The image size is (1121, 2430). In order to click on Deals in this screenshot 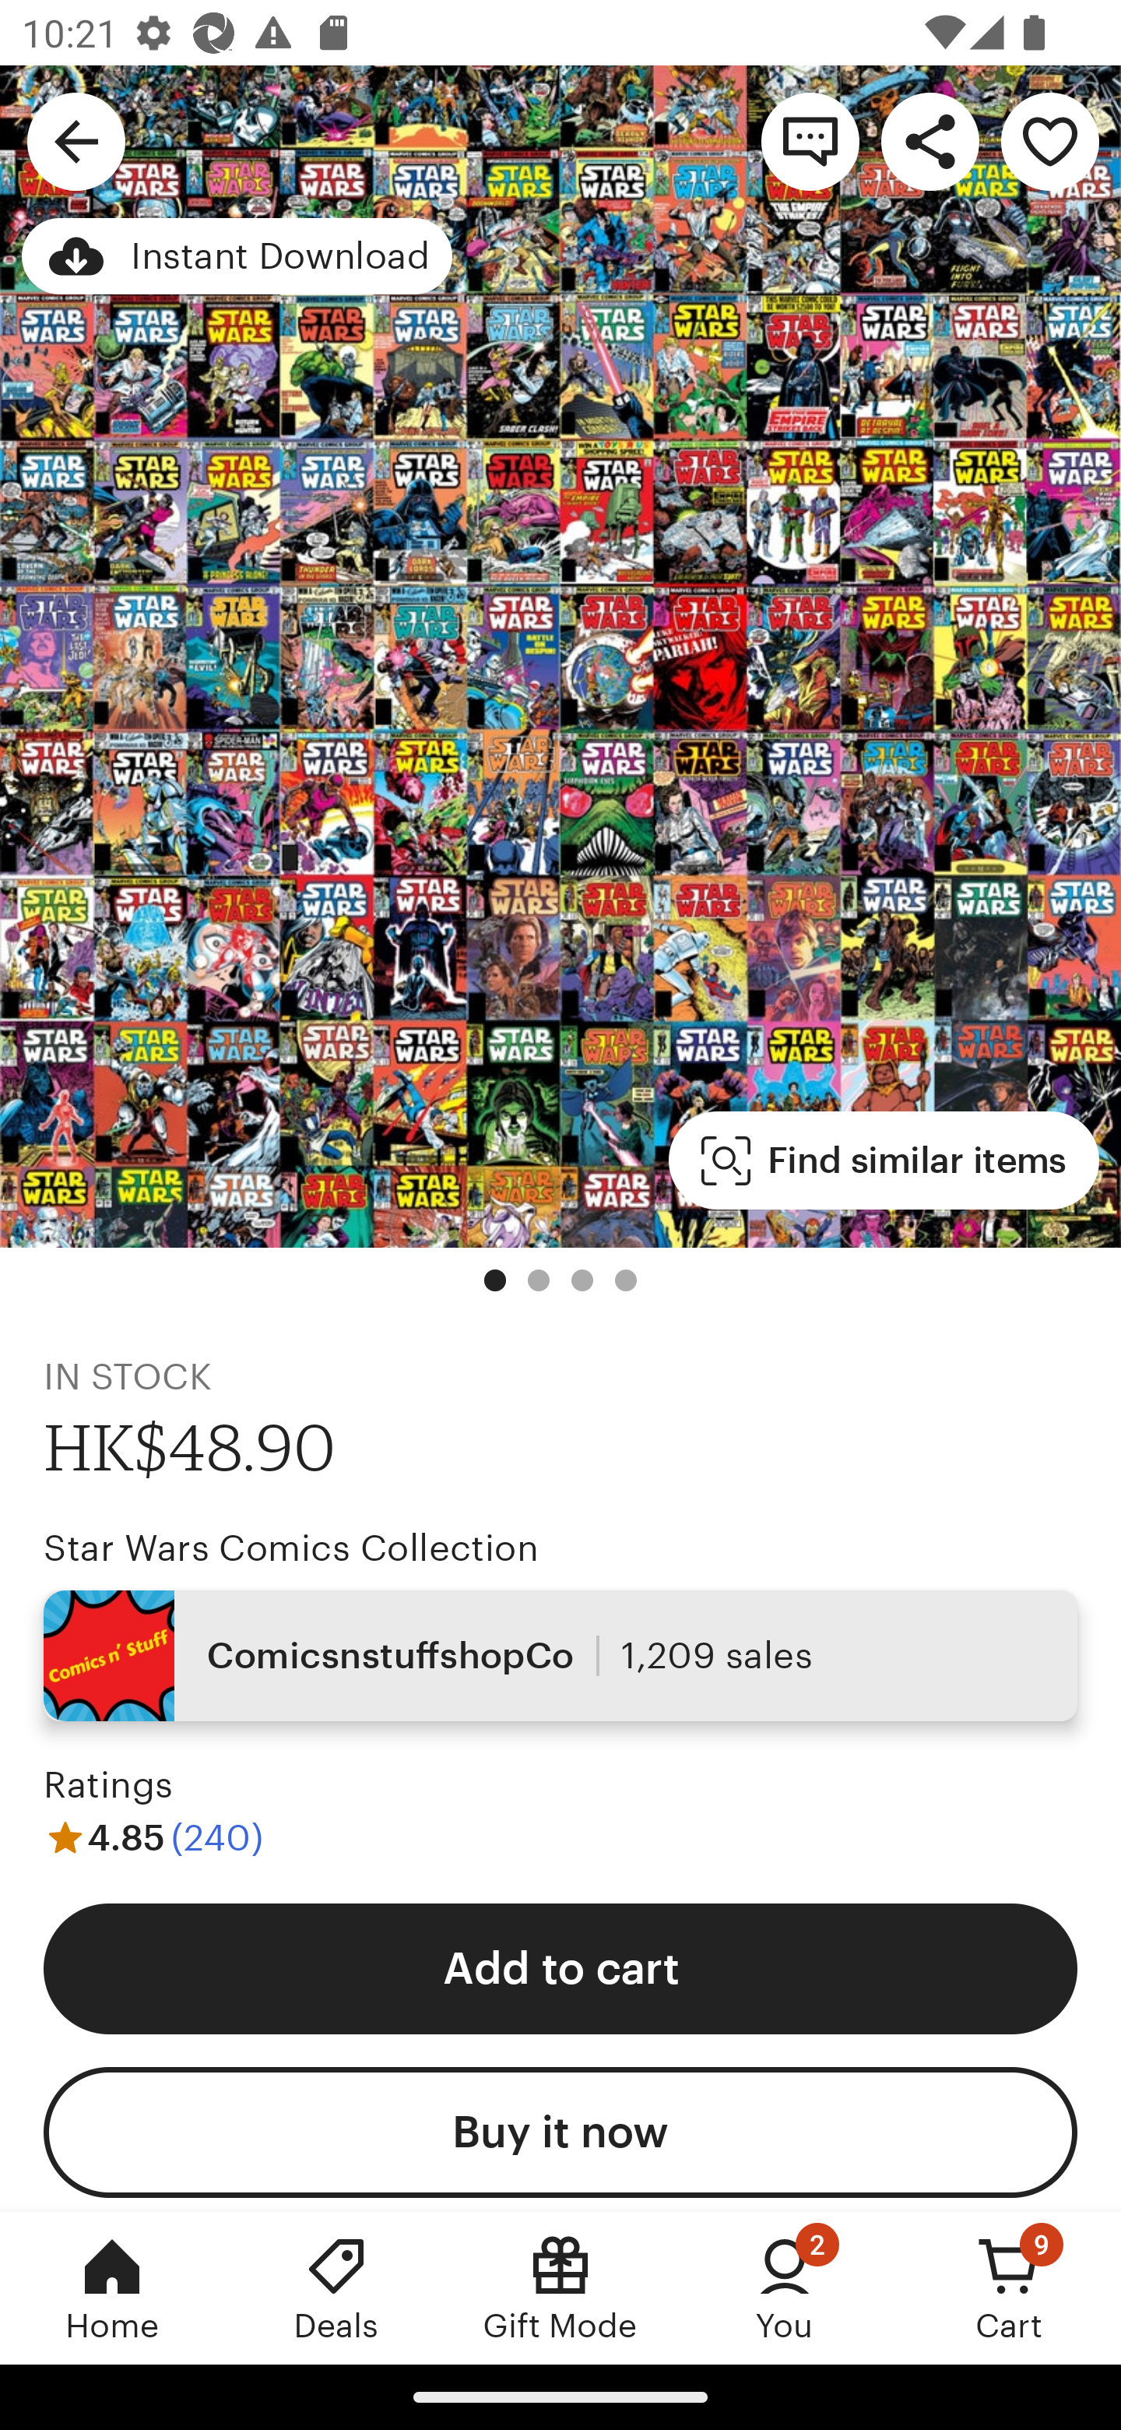, I will do `click(336, 2287)`.